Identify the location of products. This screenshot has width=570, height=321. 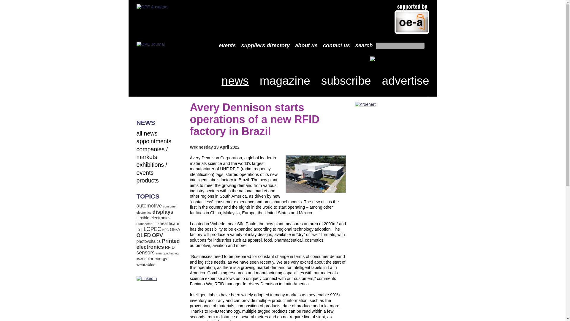
(148, 180).